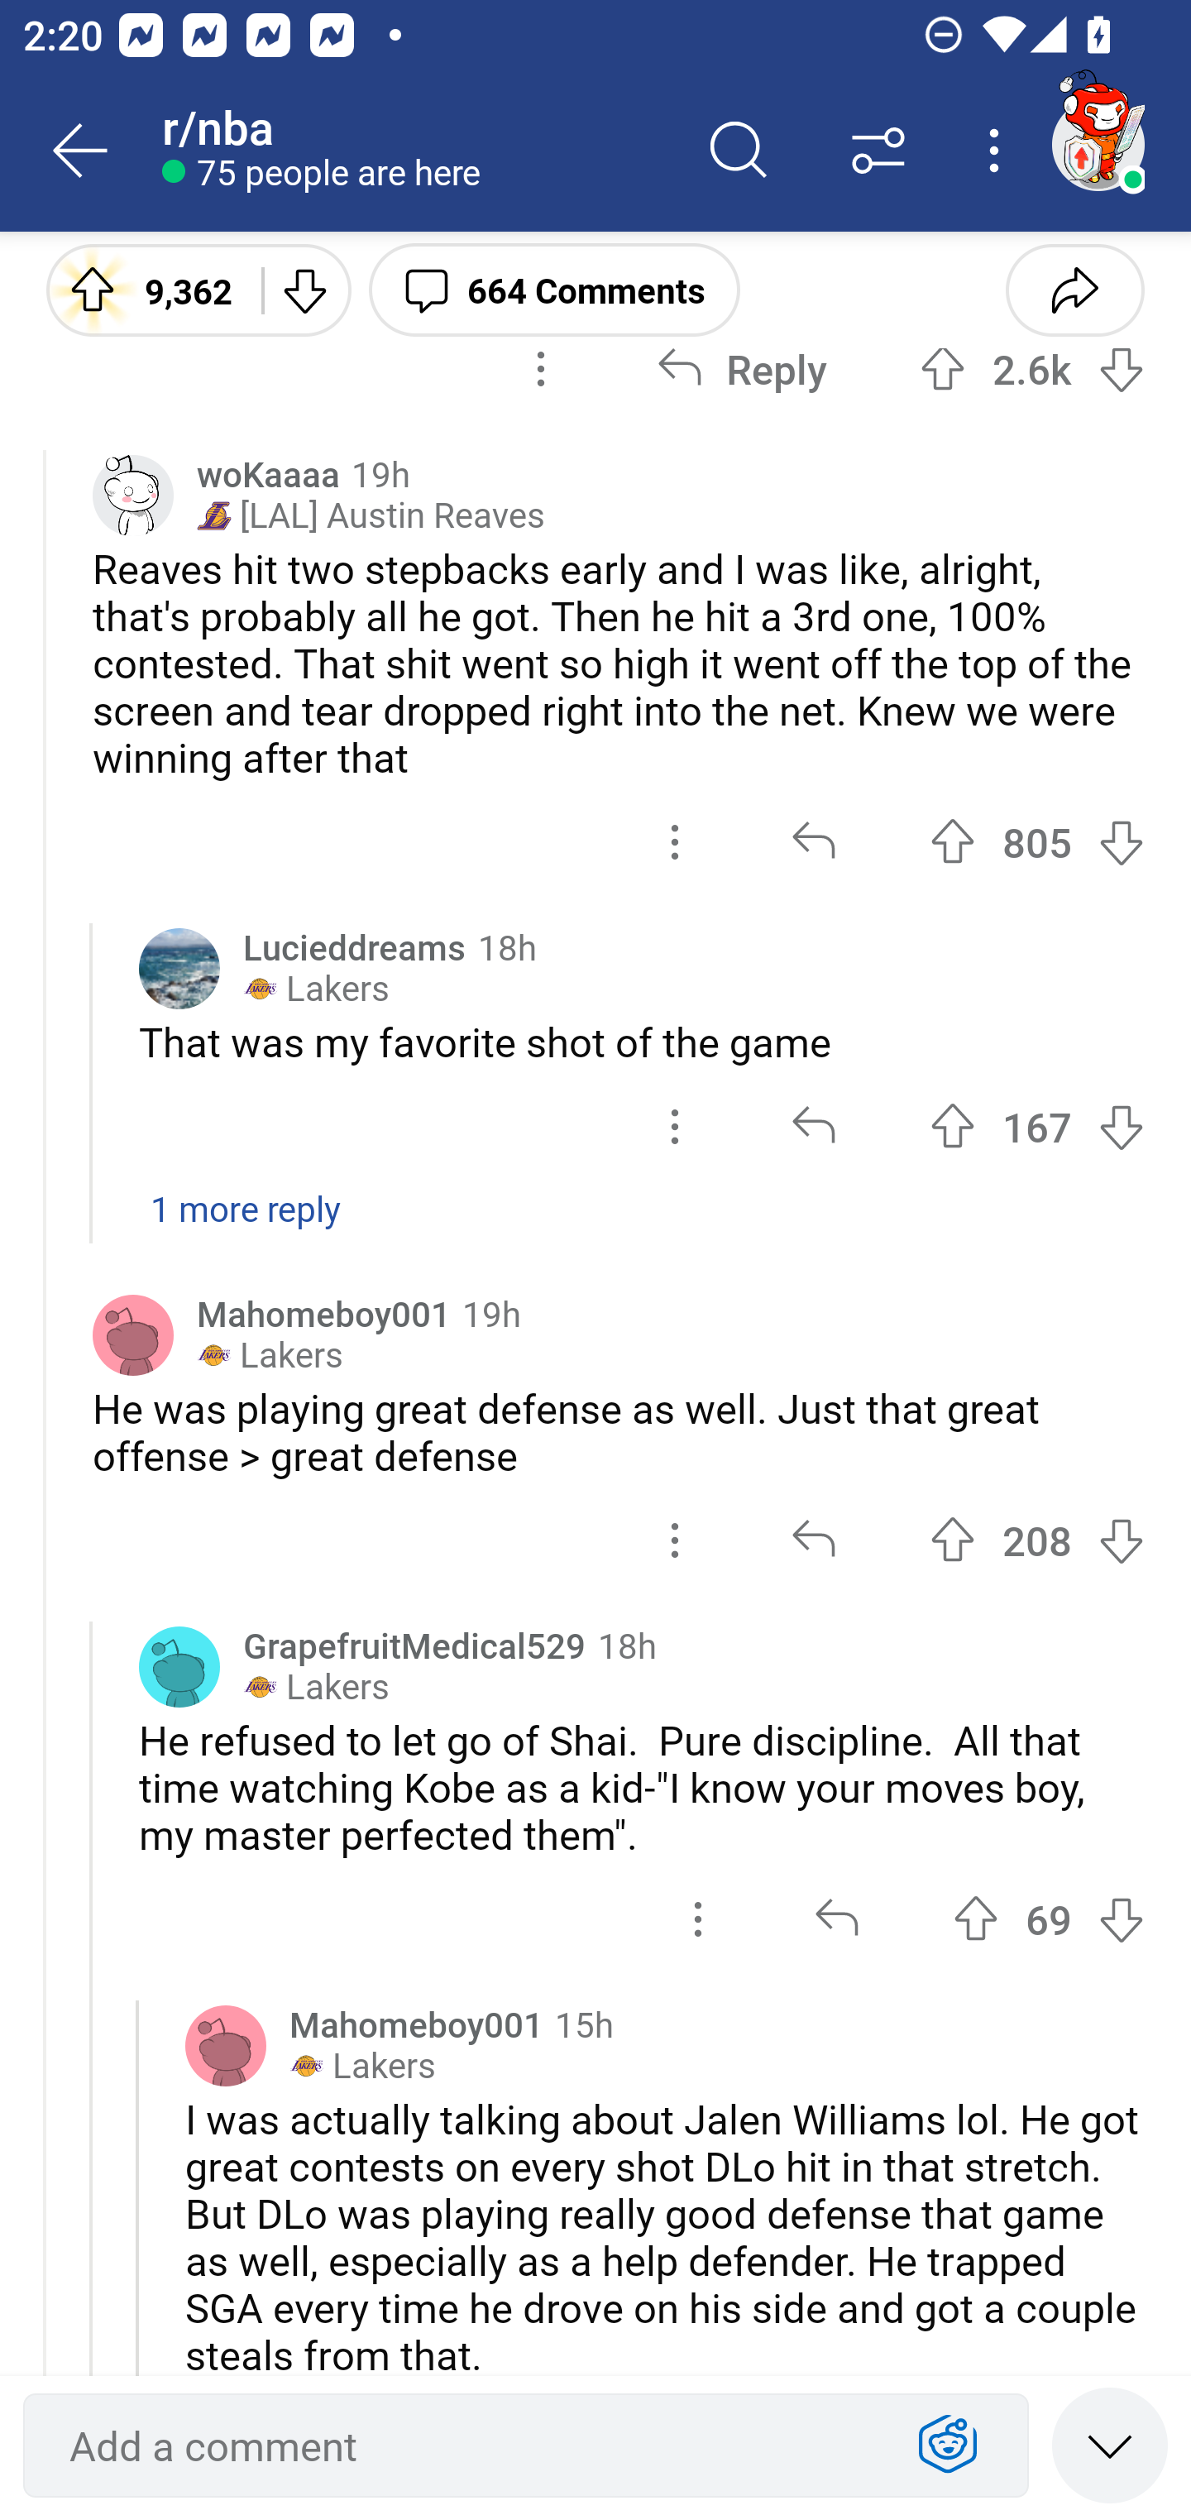 The height and width of the screenshot is (2515, 1191). Describe the element at coordinates (1037, 1127) in the screenshot. I see `Upvote 167 167 votes Downvote` at that location.